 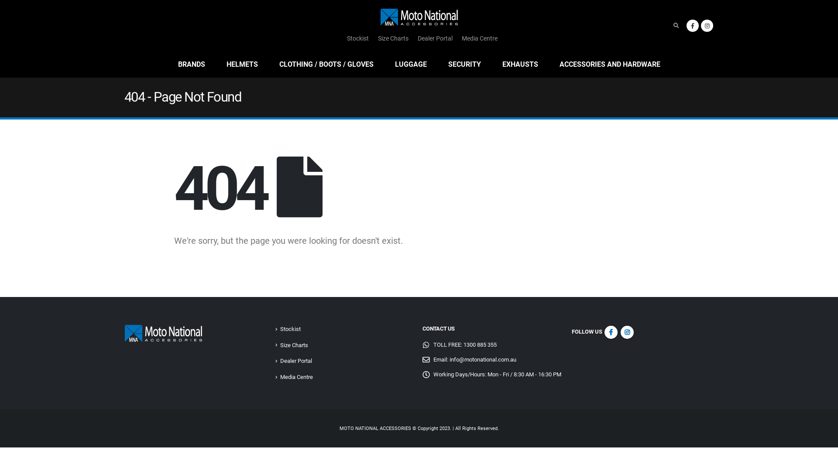 What do you see at coordinates (483, 359) in the screenshot?
I see `info@motonational.com.au` at bounding box center [483, 359].